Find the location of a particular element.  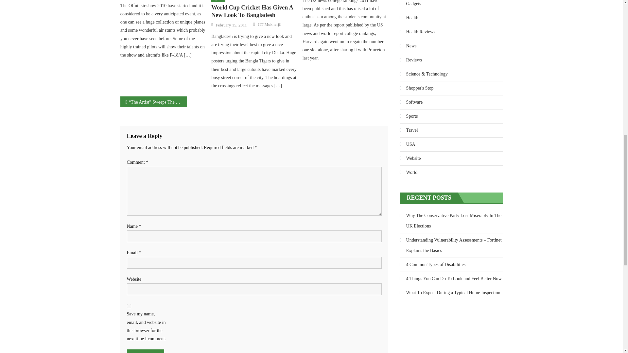

February 15, 2011 is located at coordinates (231, 25).